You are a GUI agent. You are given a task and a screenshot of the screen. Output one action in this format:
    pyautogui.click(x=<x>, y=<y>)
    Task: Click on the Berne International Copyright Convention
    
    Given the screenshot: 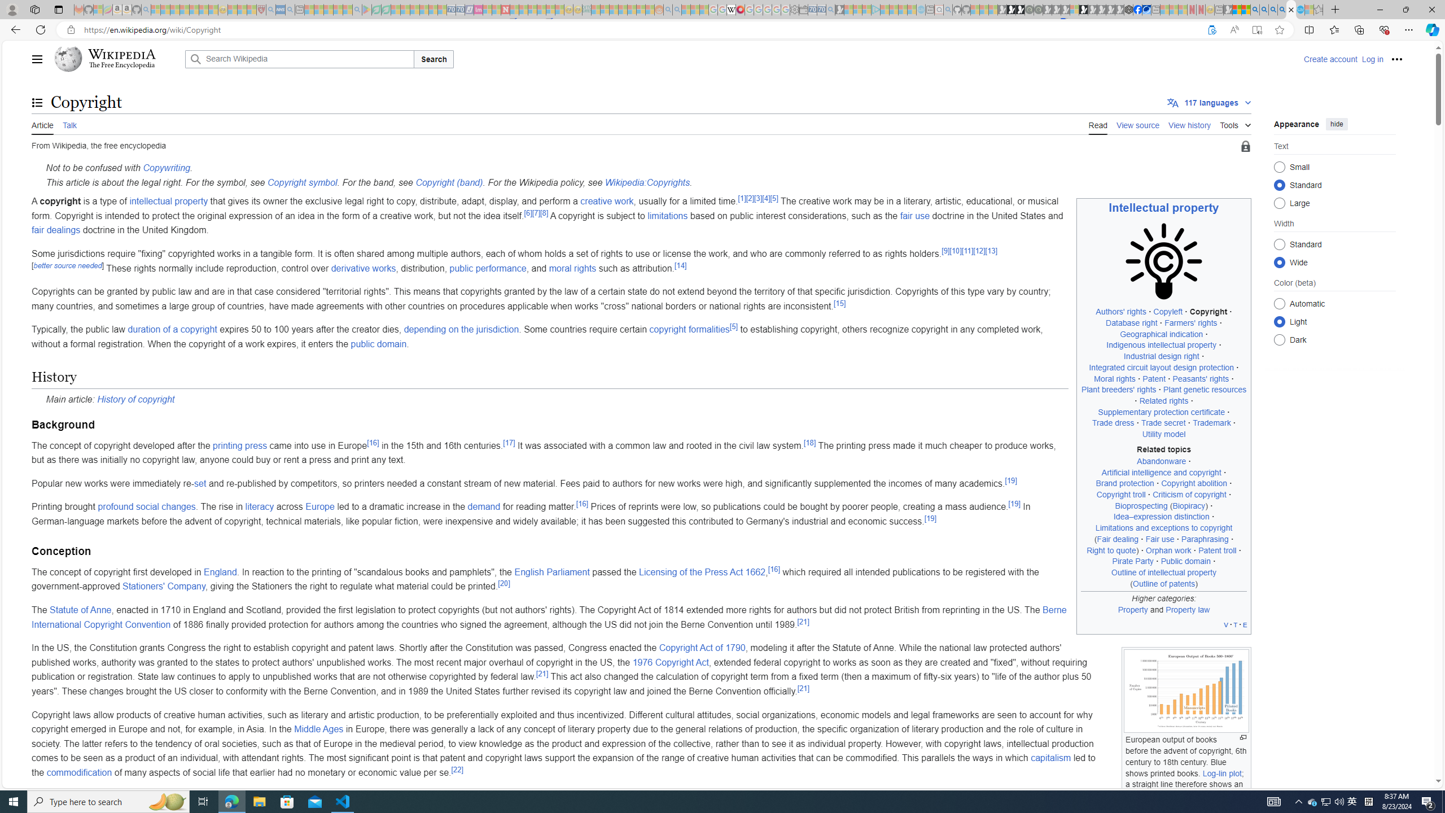 What is the action you would take?
    pyautogui.click(x=549, y=617)
    